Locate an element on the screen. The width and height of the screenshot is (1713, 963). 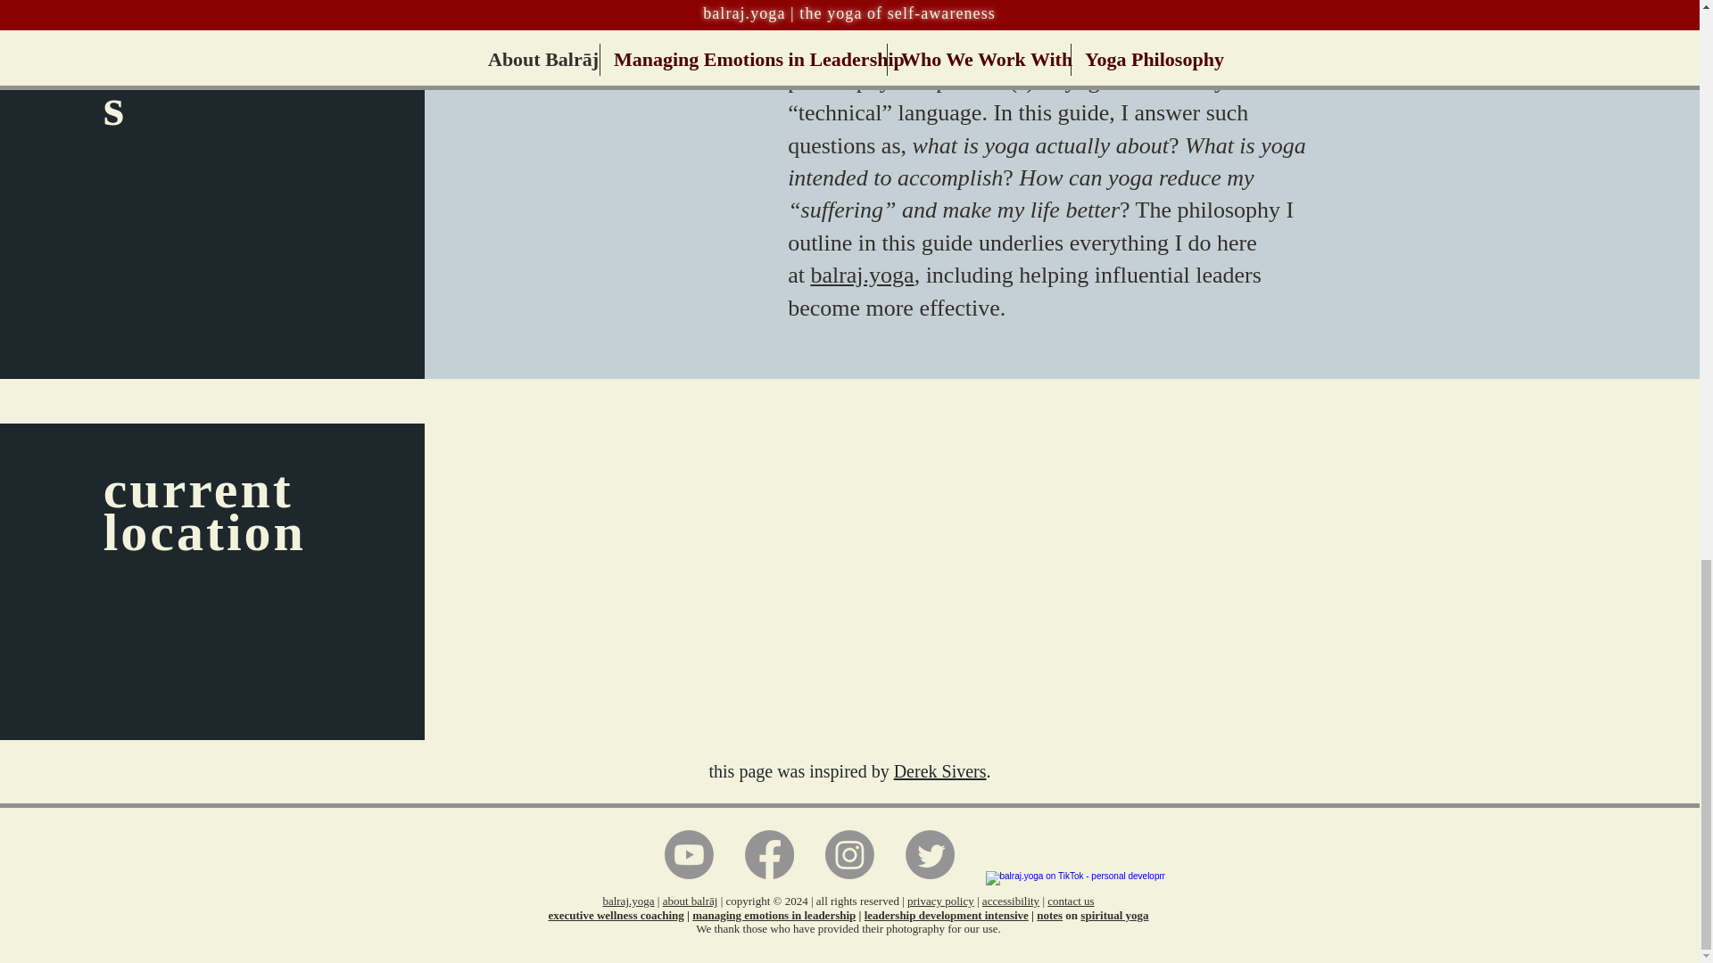
leadership development intensive is located at coordinates (947, 915).